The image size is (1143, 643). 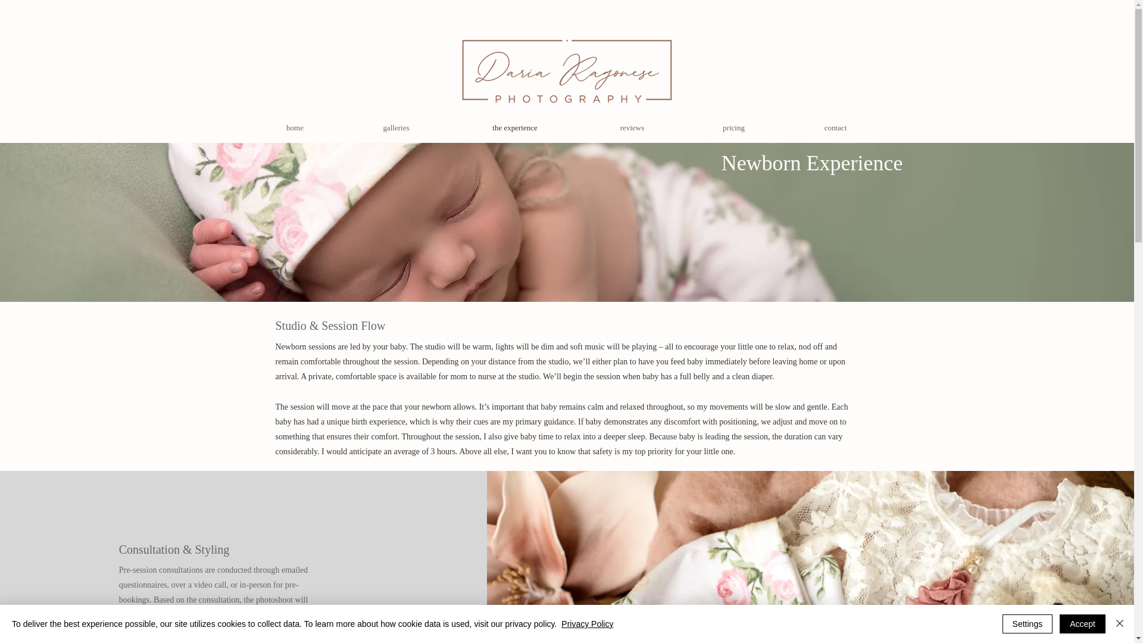 What do you see at coordinates (514, 127) in the screenshot?
I see `the experience` at bounding box center [514, 127].